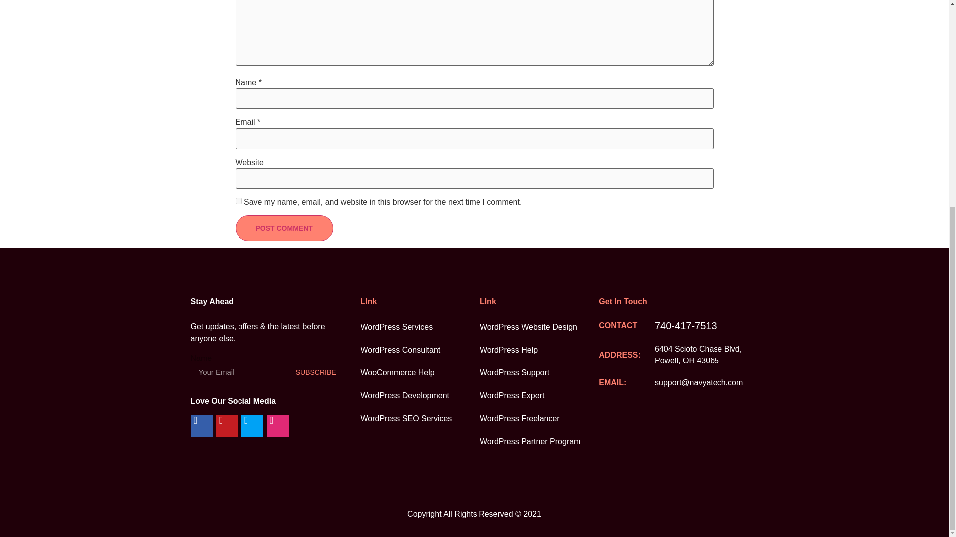  I want to click on WordPress Website Design, so click(539, 327).